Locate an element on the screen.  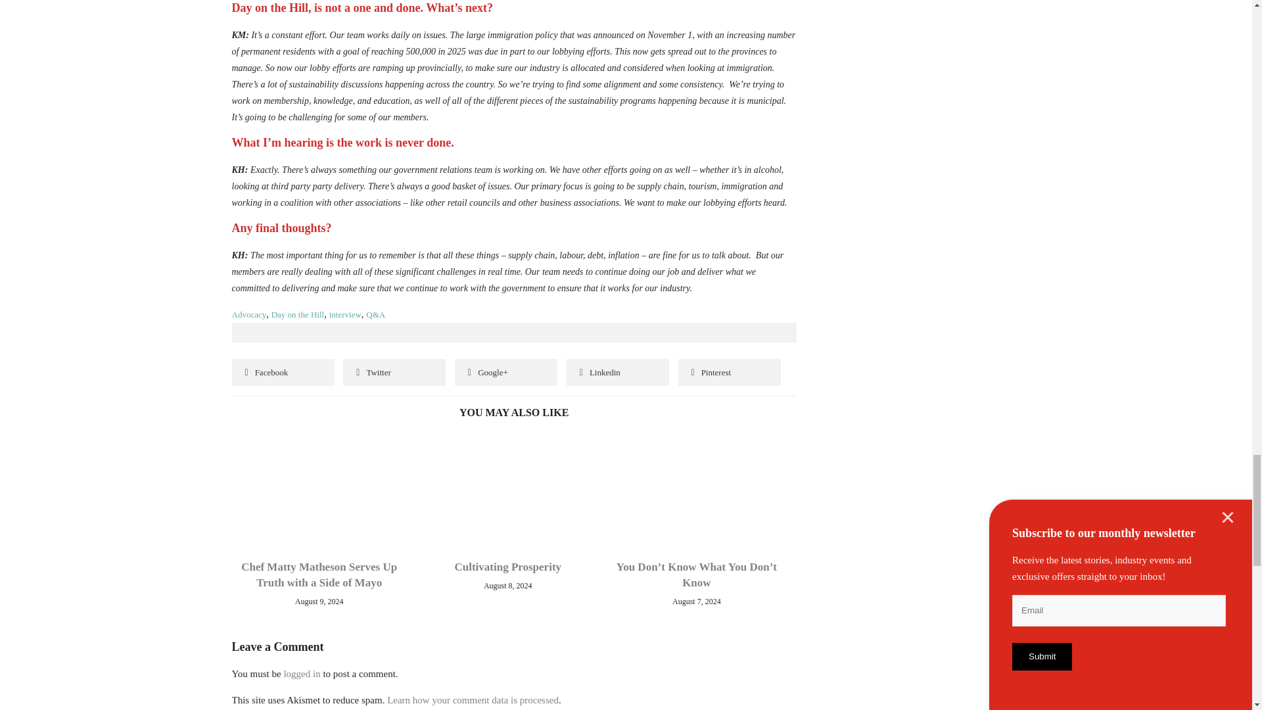
Linkedin is located at coordinates (618, 372).